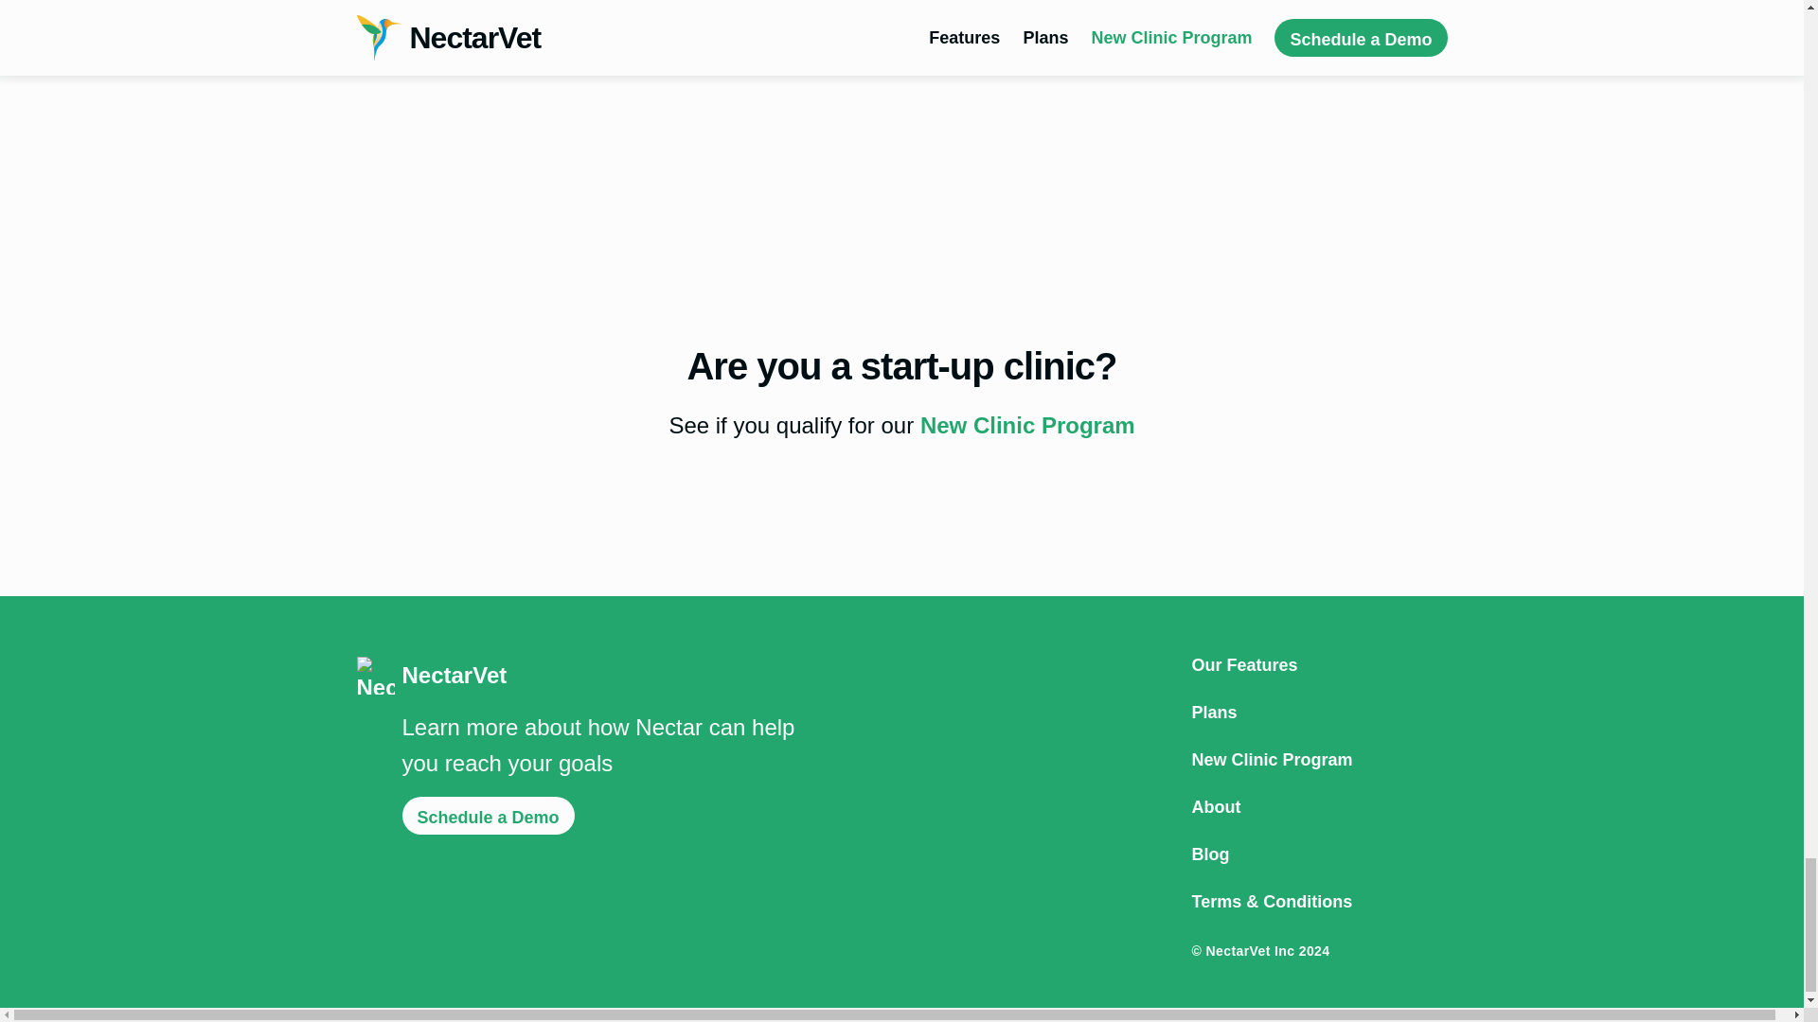  I want to click on New Clinic Program, so click(1026, 426).